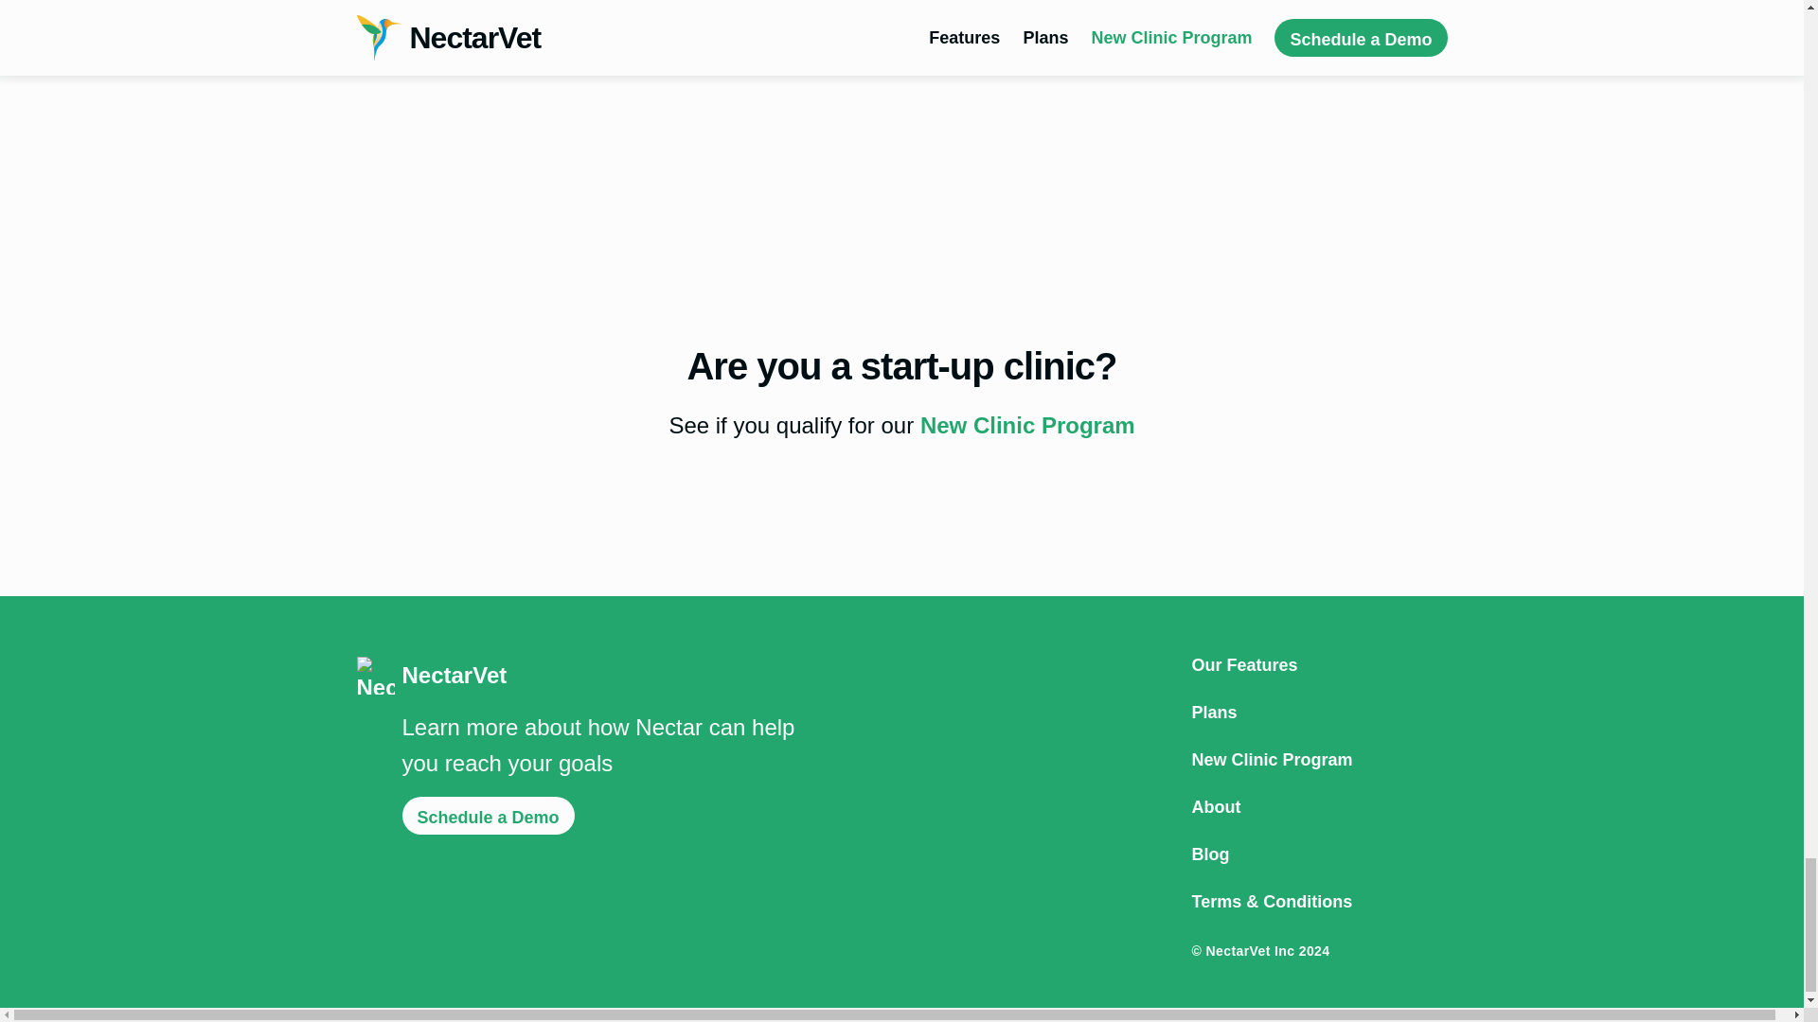  I want to click on New Clinic Program, so click(1026, 426).